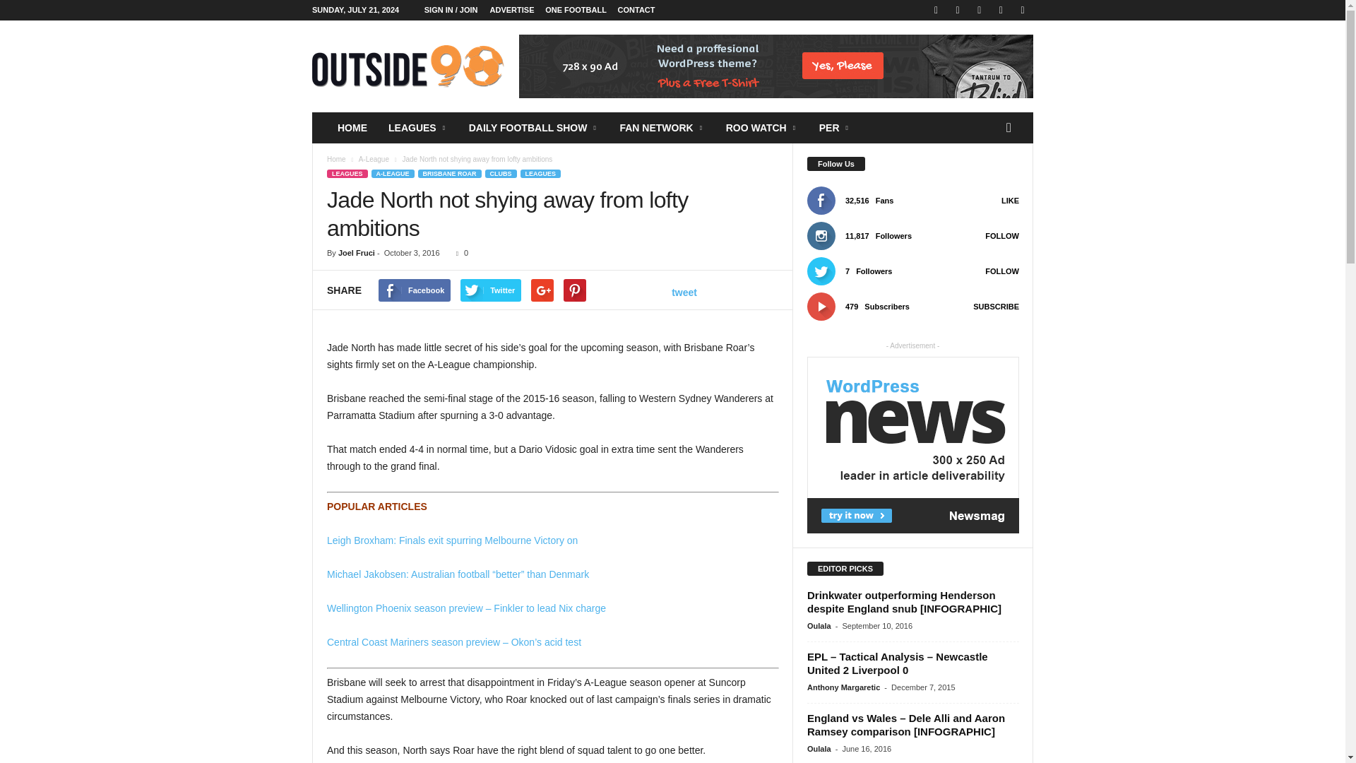  Describe the element at coordinates (408, 66) in the screenshot. I see `Outside90` at that location.